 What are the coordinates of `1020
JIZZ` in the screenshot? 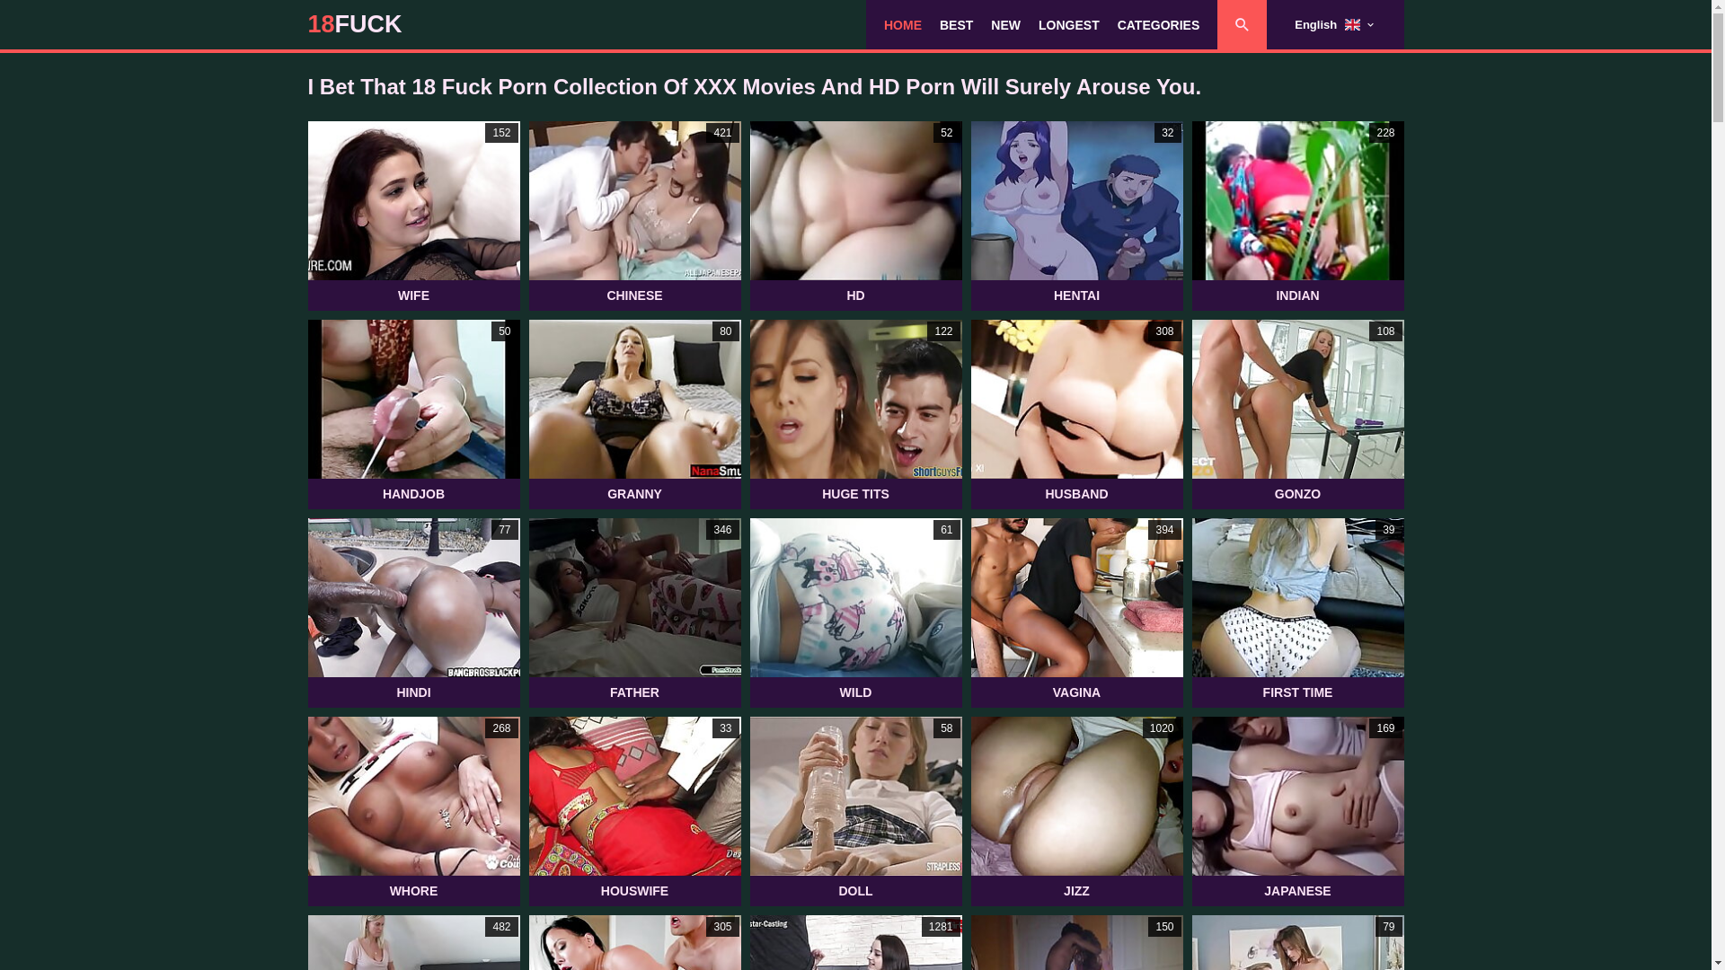 It's located at (1076, 812).